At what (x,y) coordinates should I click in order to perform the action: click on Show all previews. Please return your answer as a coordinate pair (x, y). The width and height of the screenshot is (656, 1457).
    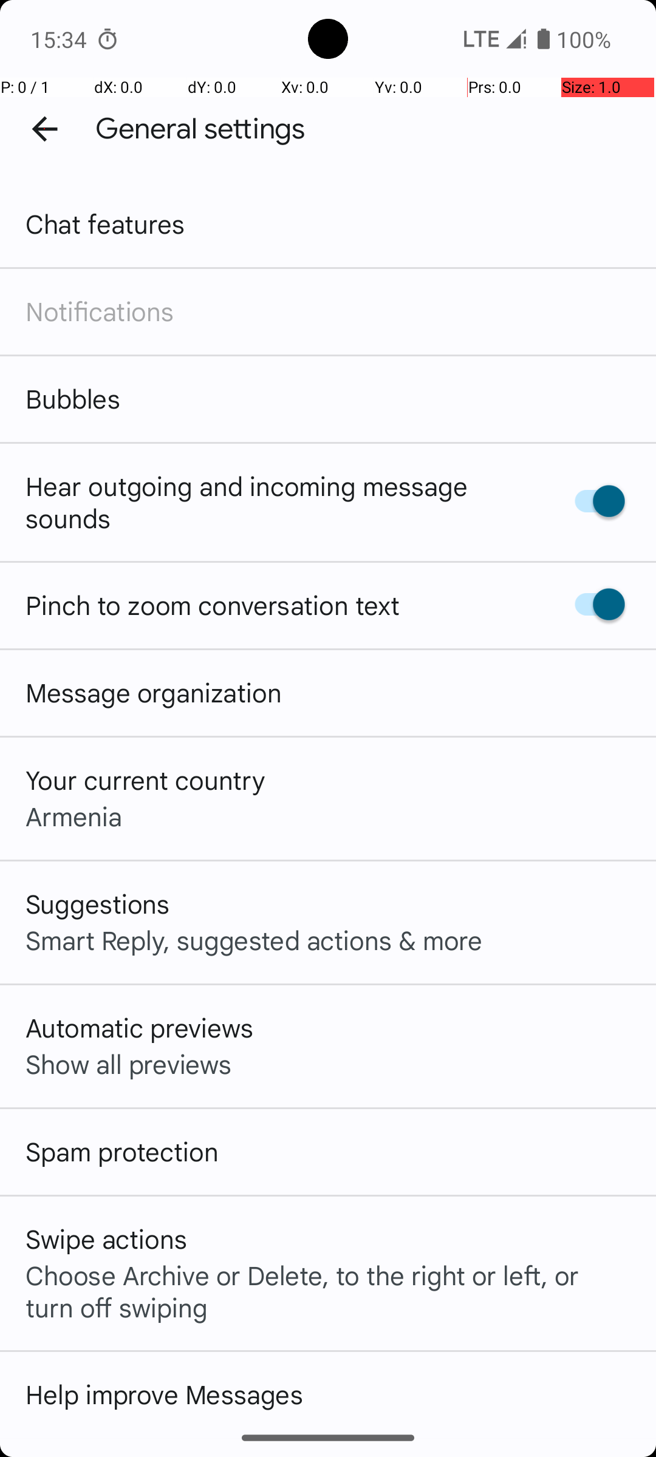
    Looking at the image, I should click on (129, 1064).